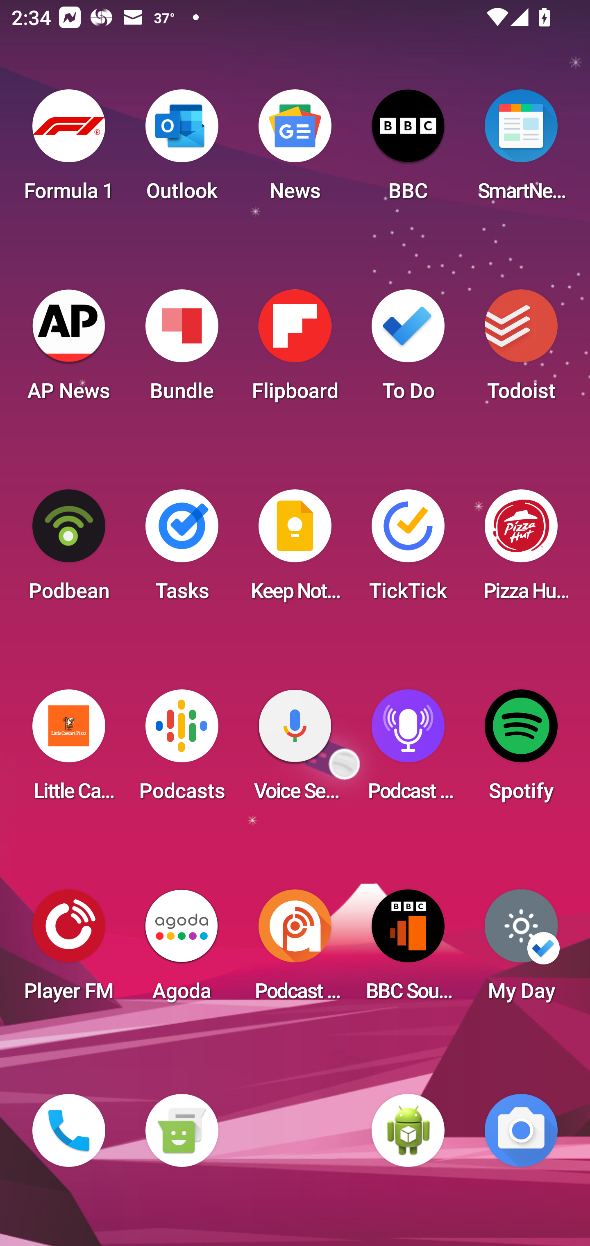 Image resolution: width=590 pixels, height=1246 pixels. What do you see at coordinates (521, 950) in the screenshot?
I see `My Day` at bounding box center [521, 950].